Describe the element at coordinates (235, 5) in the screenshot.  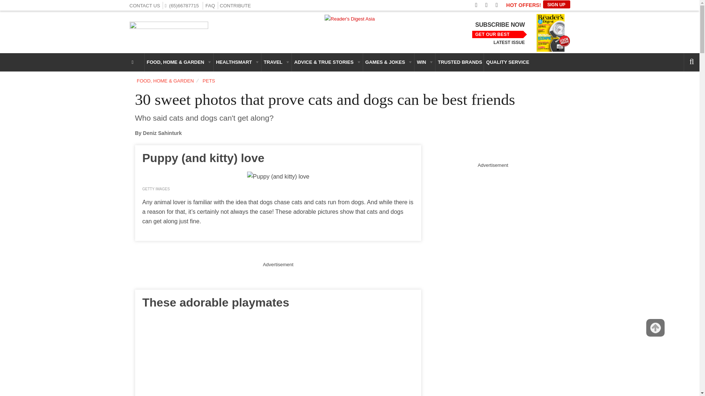
I see `CONTRIBUTE` at that location.